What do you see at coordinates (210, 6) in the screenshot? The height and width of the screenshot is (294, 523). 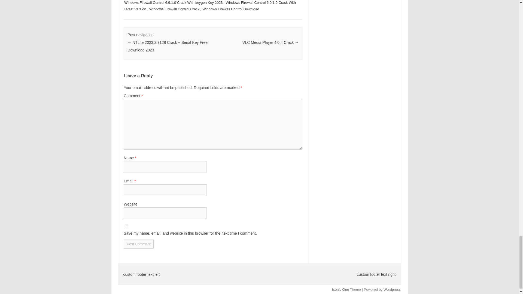 I see `Windows Firewall Control 6.9.1.0 Crack With Latest Version` at bounding box center [210, 6].